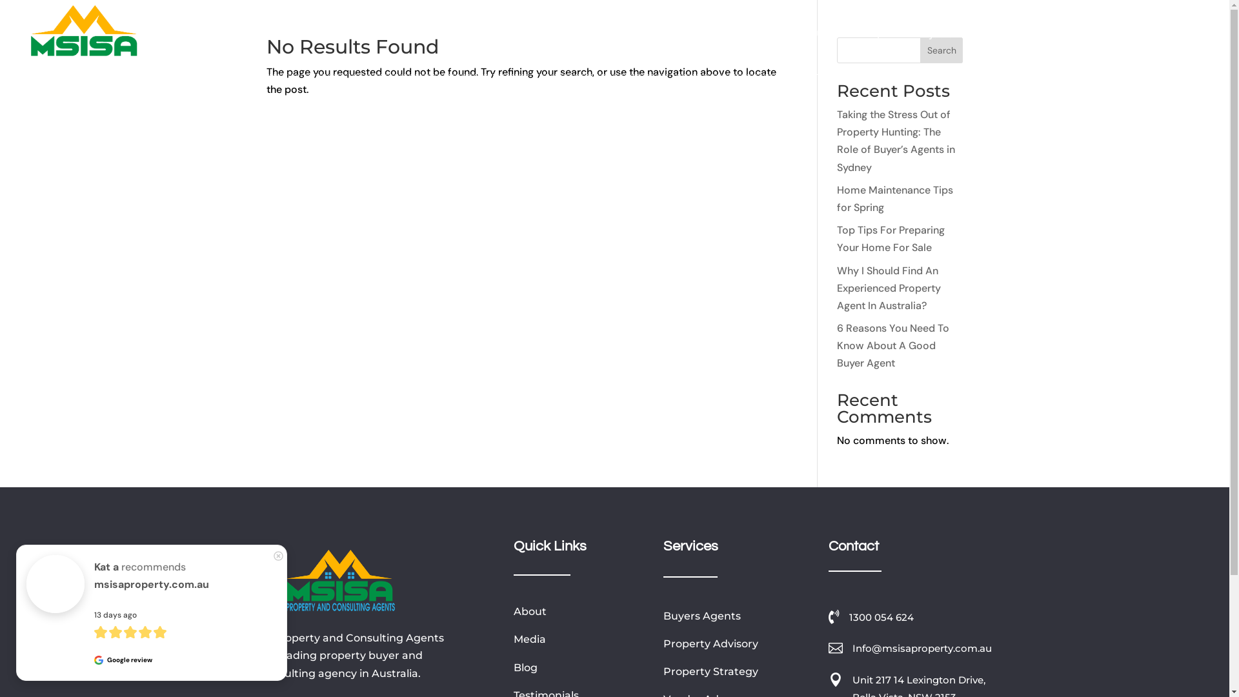 The image size is (1239, 697). I want to click on About Us, so click(807, 35).